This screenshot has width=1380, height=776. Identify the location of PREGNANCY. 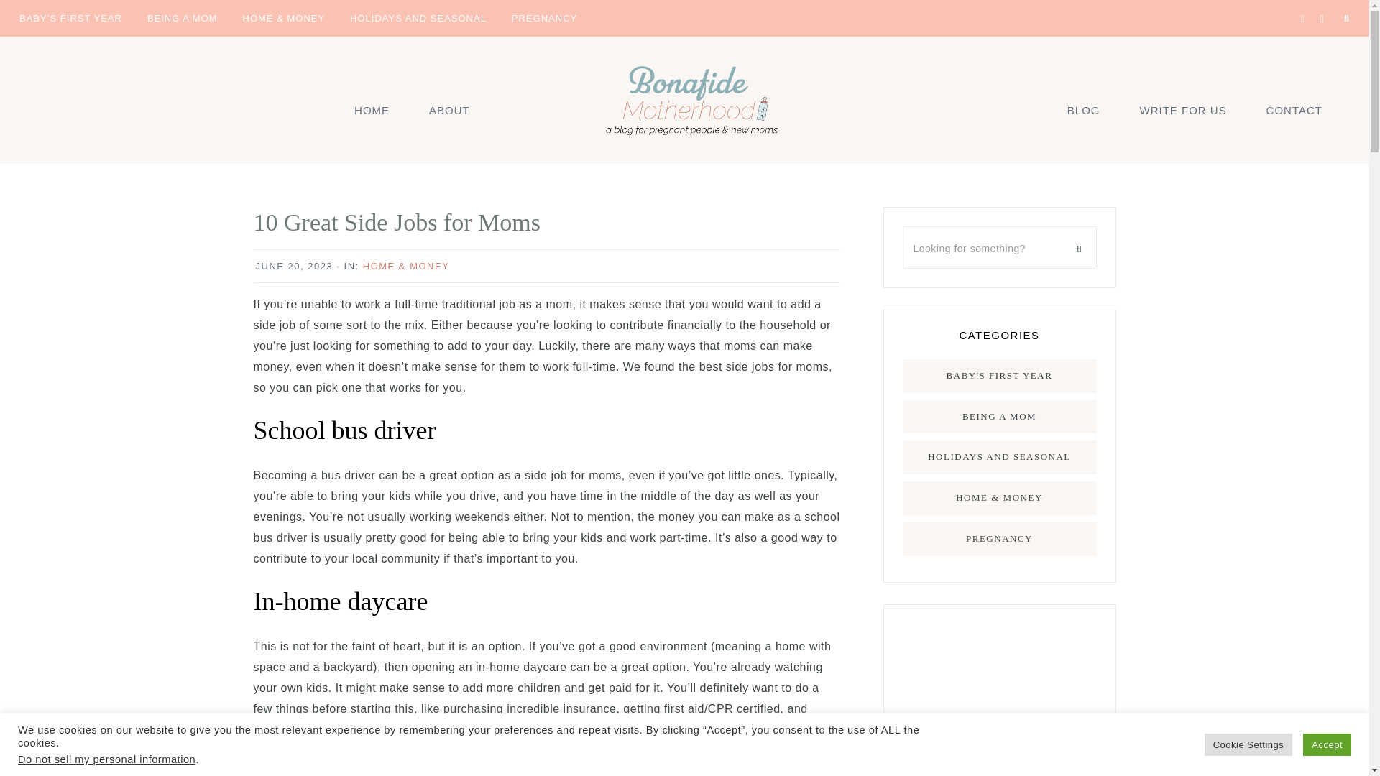
(543, 17).